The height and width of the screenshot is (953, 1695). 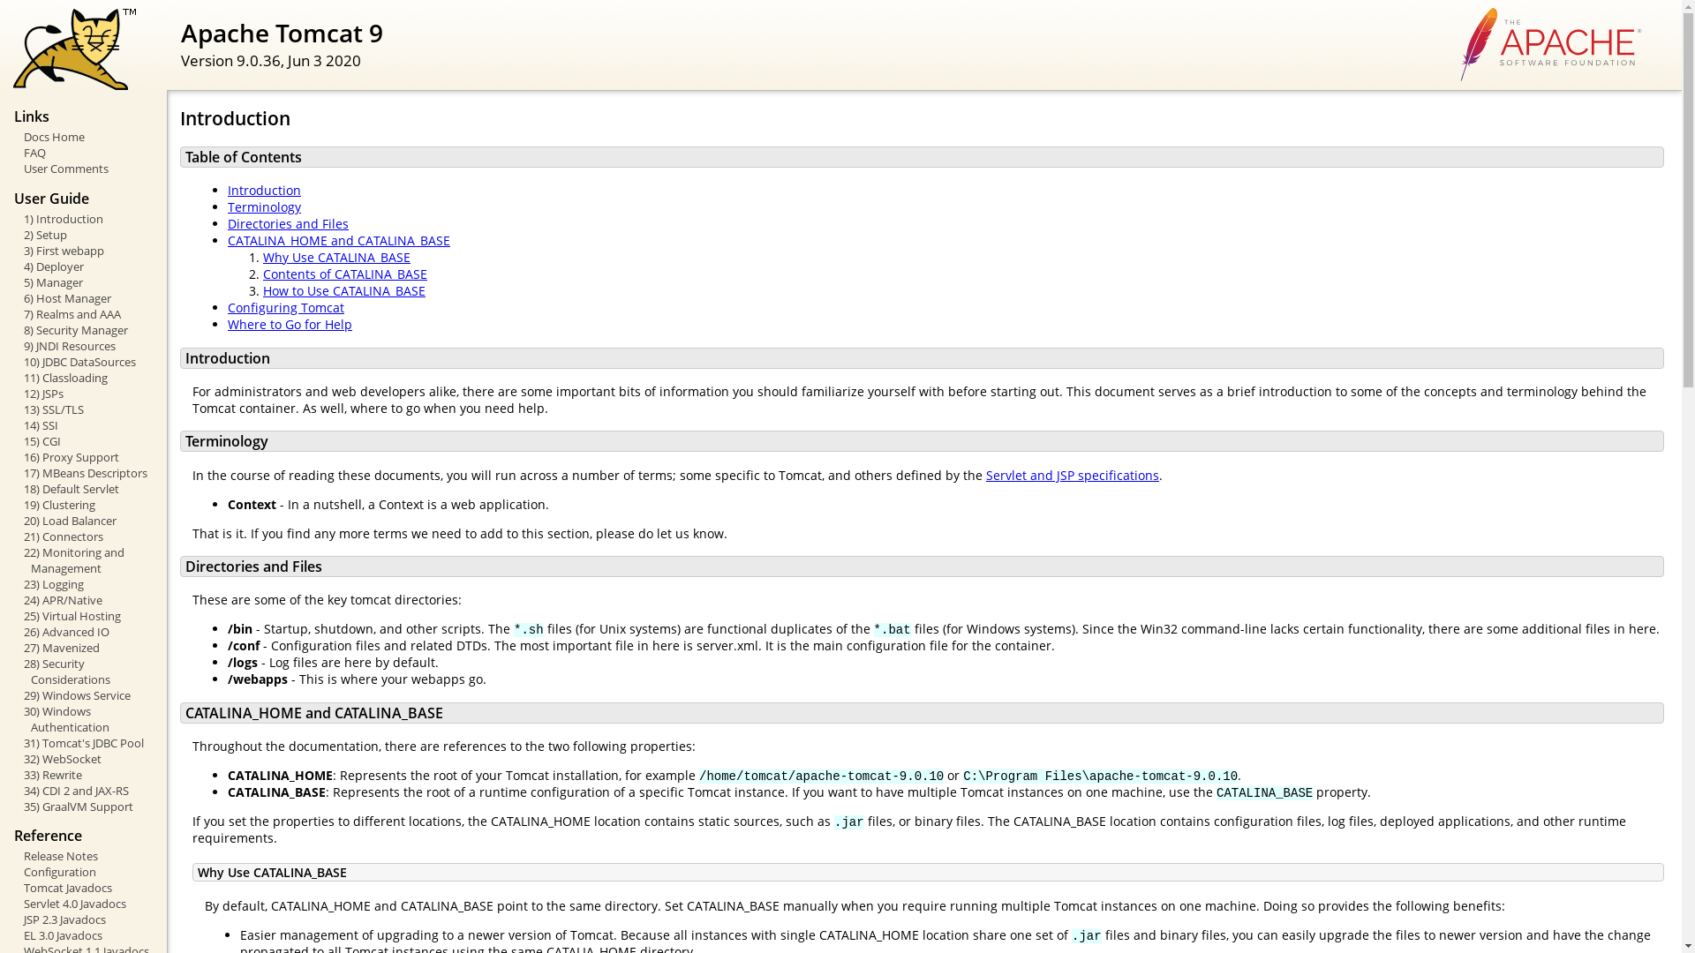 I want to click on 4) Deployer, so click(x=85, y=266).